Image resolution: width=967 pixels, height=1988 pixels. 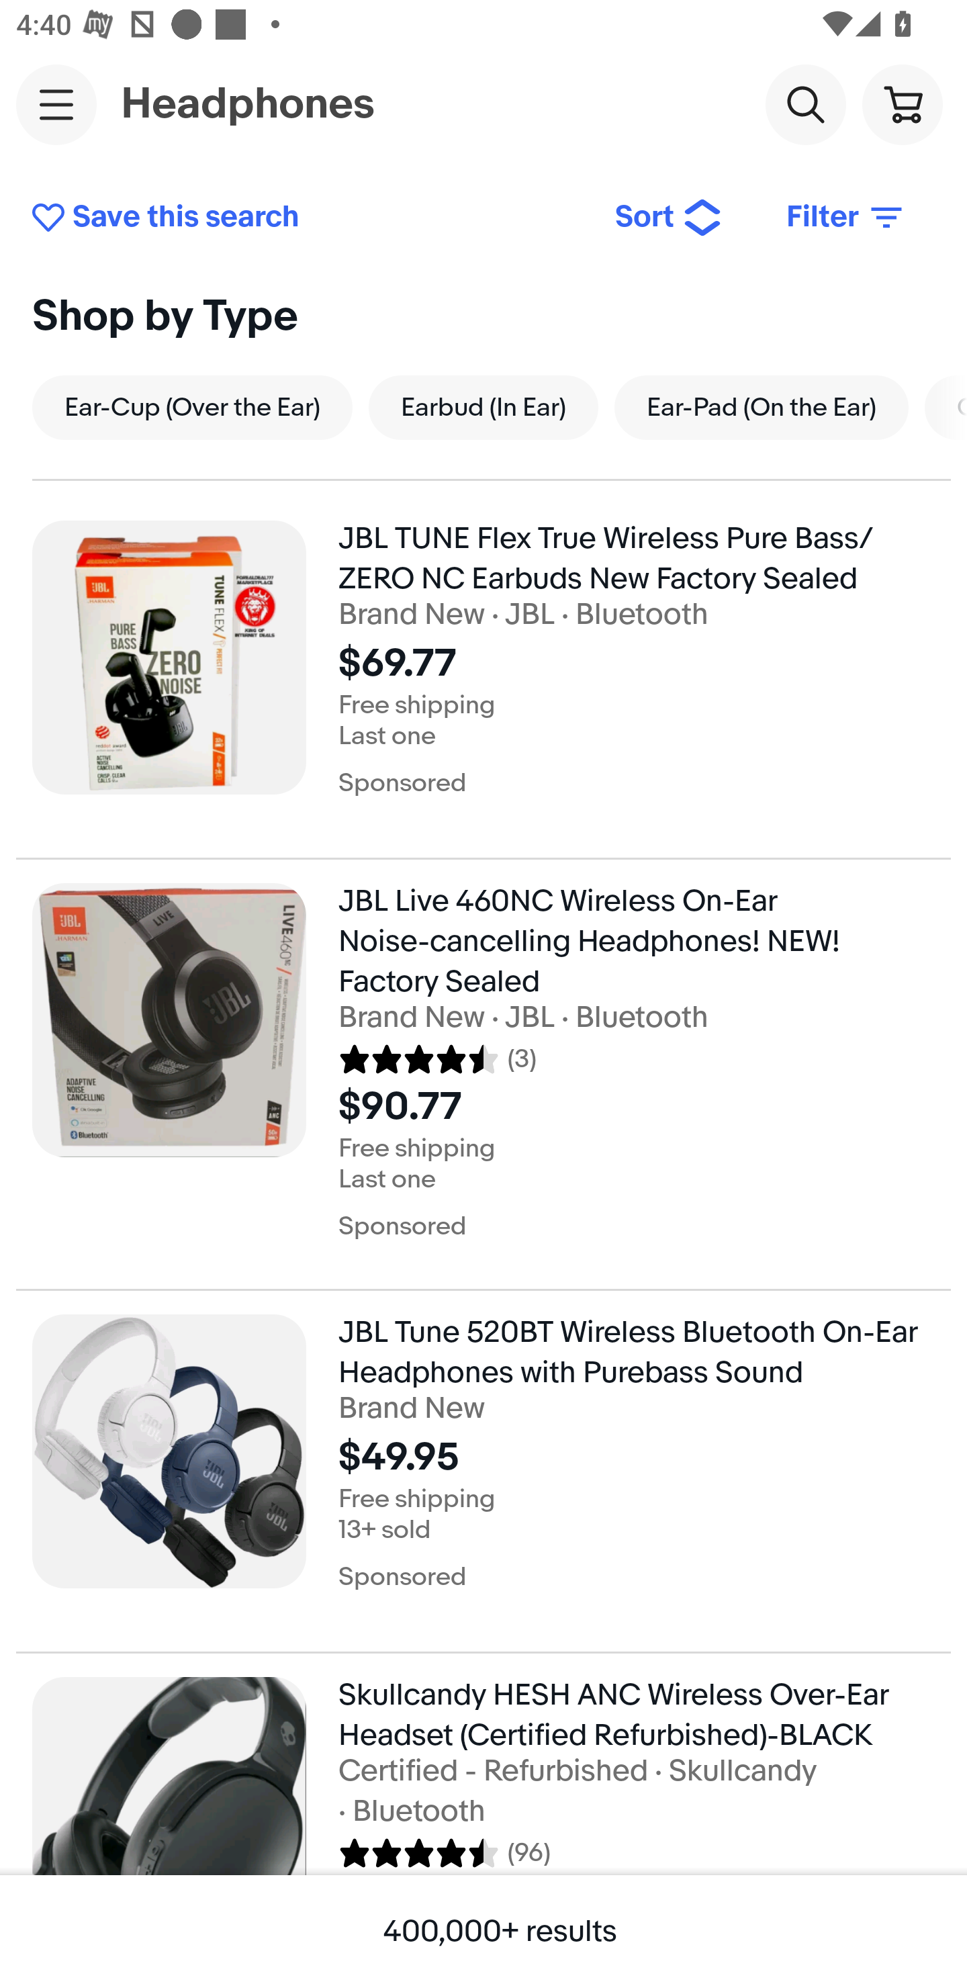 What do you see at coordinates (483, 407) in the screenshot?
I see `Earbud (In Ear) Earbud (In Ear), Type` at bounding box center [483, 407].